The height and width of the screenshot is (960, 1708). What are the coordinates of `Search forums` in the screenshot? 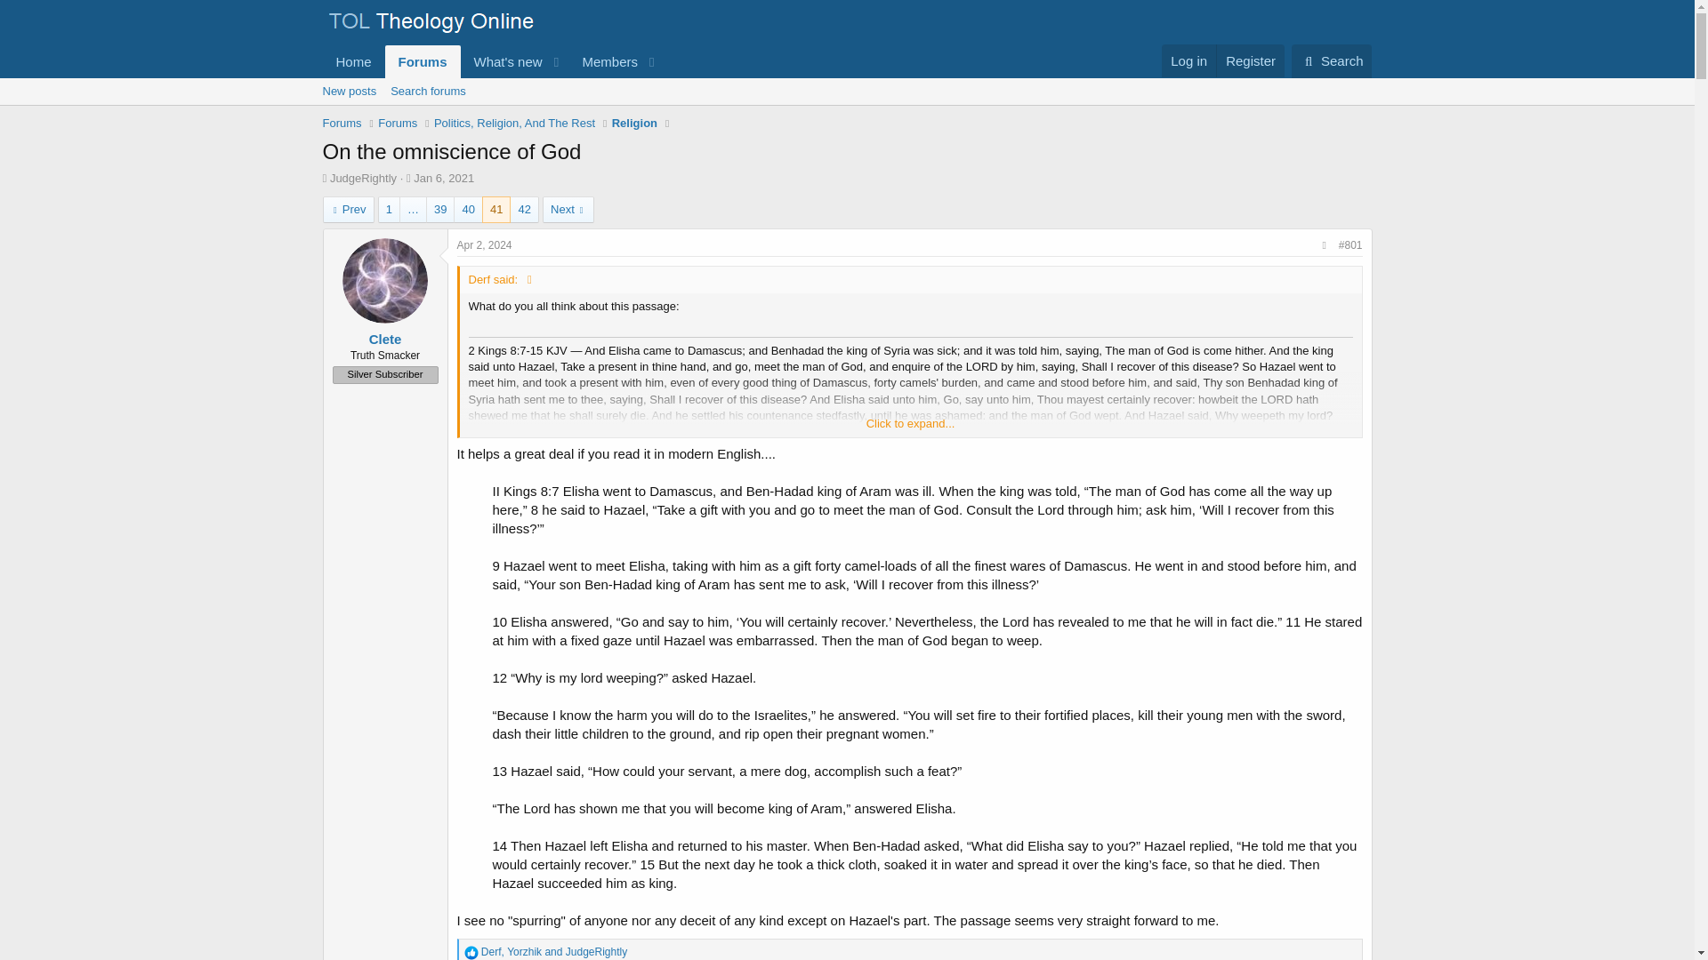 It's located at (846, 111).